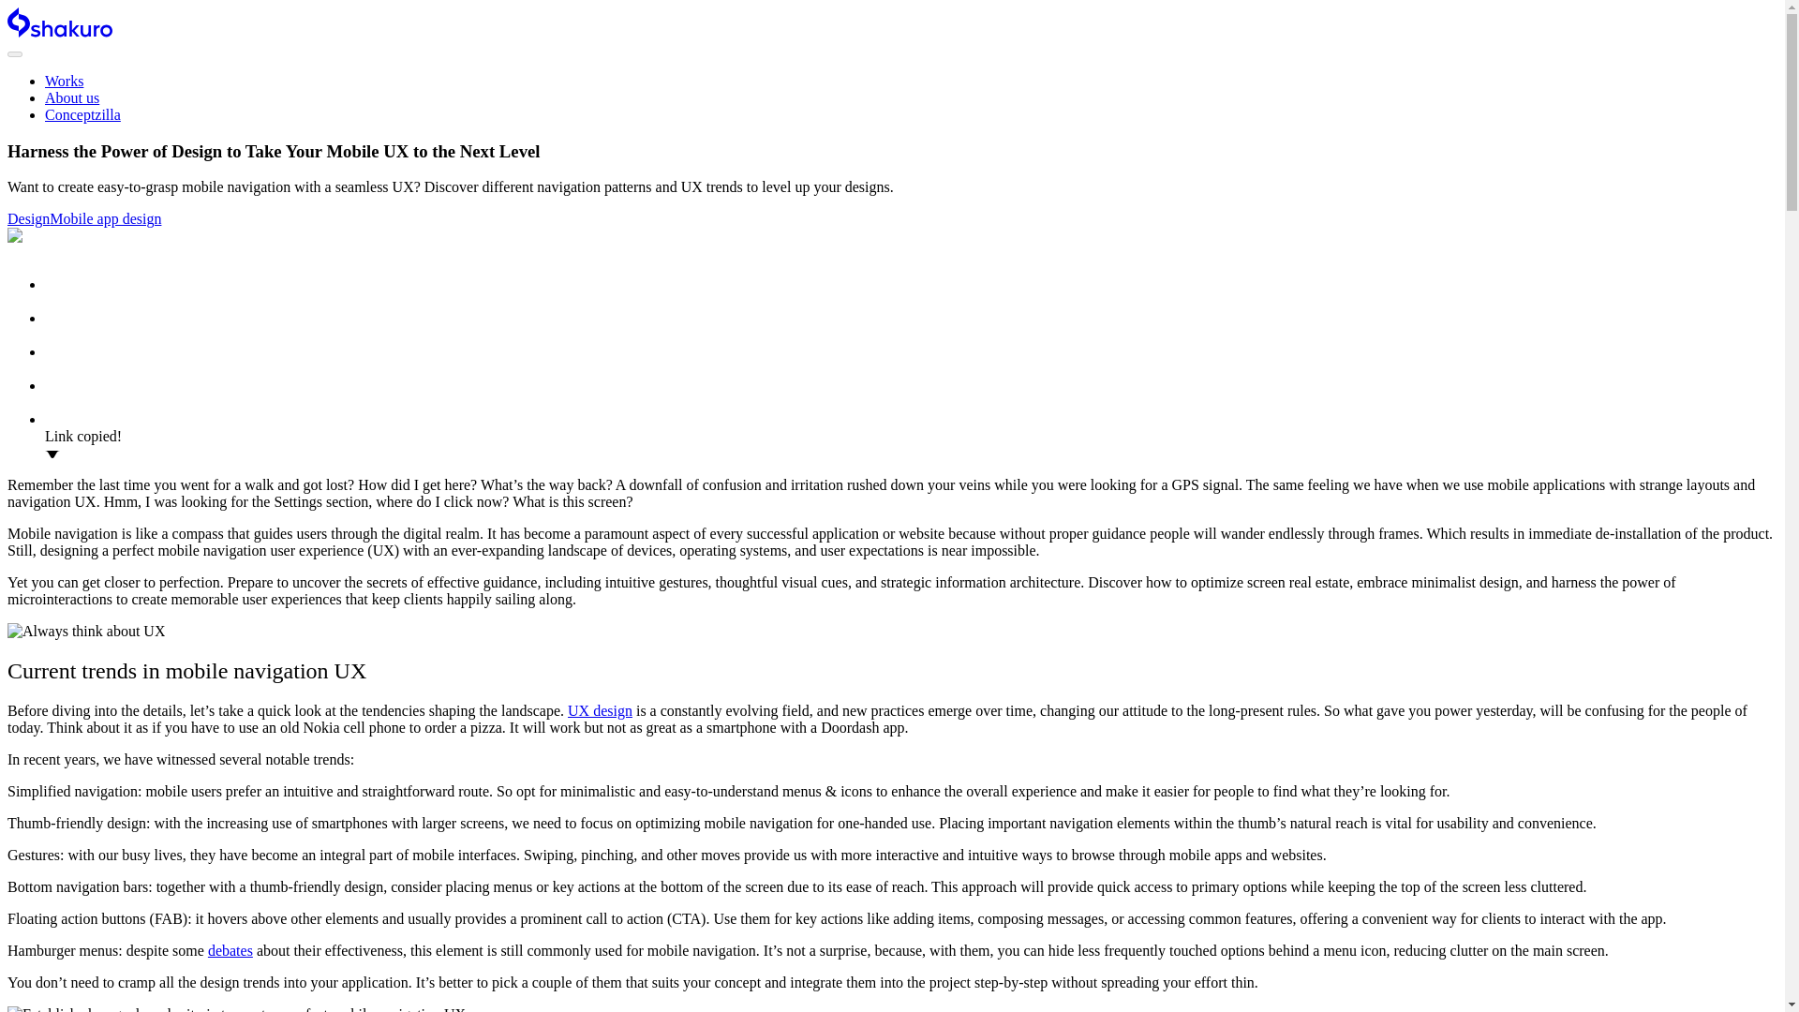  Describe the element at coordinates (64, 81) in the screenshot. I see `Works` at that location.